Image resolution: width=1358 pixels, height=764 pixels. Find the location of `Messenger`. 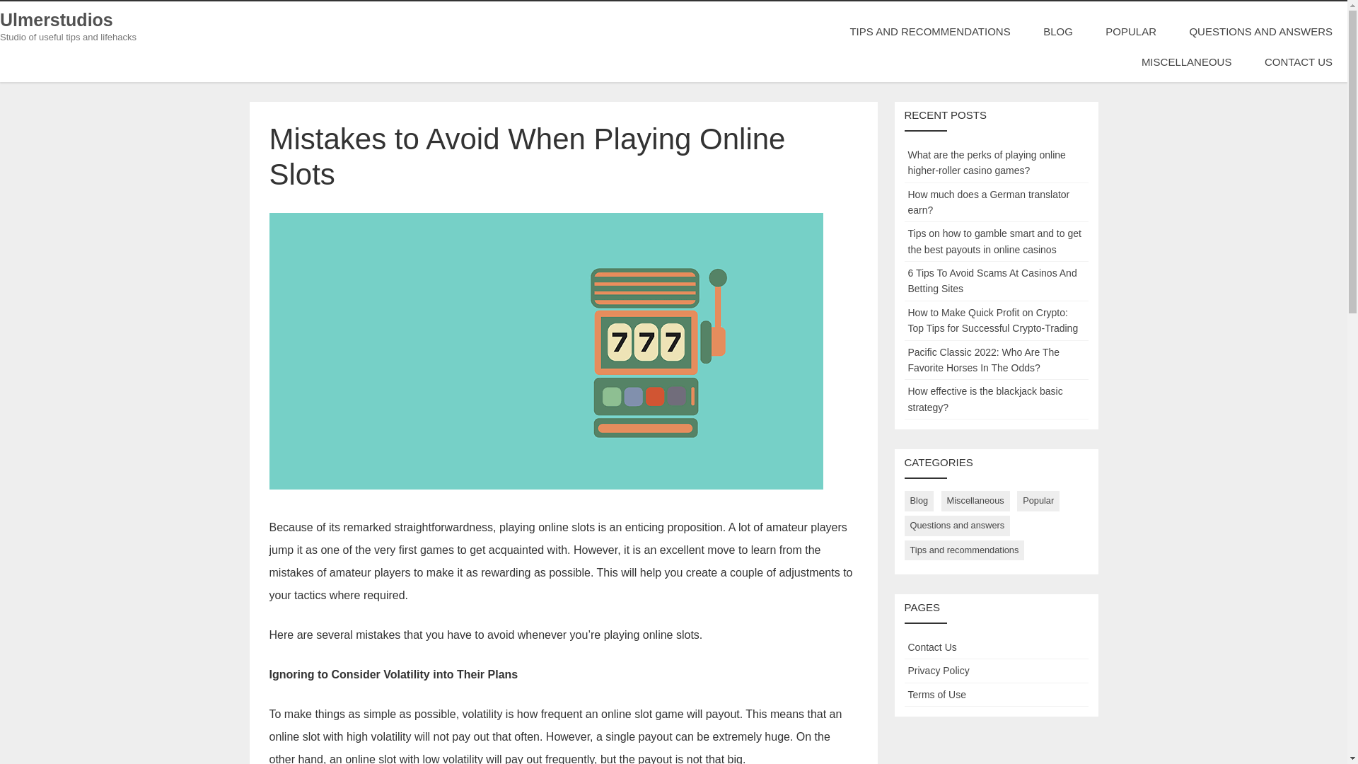

Messenger is located at coordinates (5, 139).